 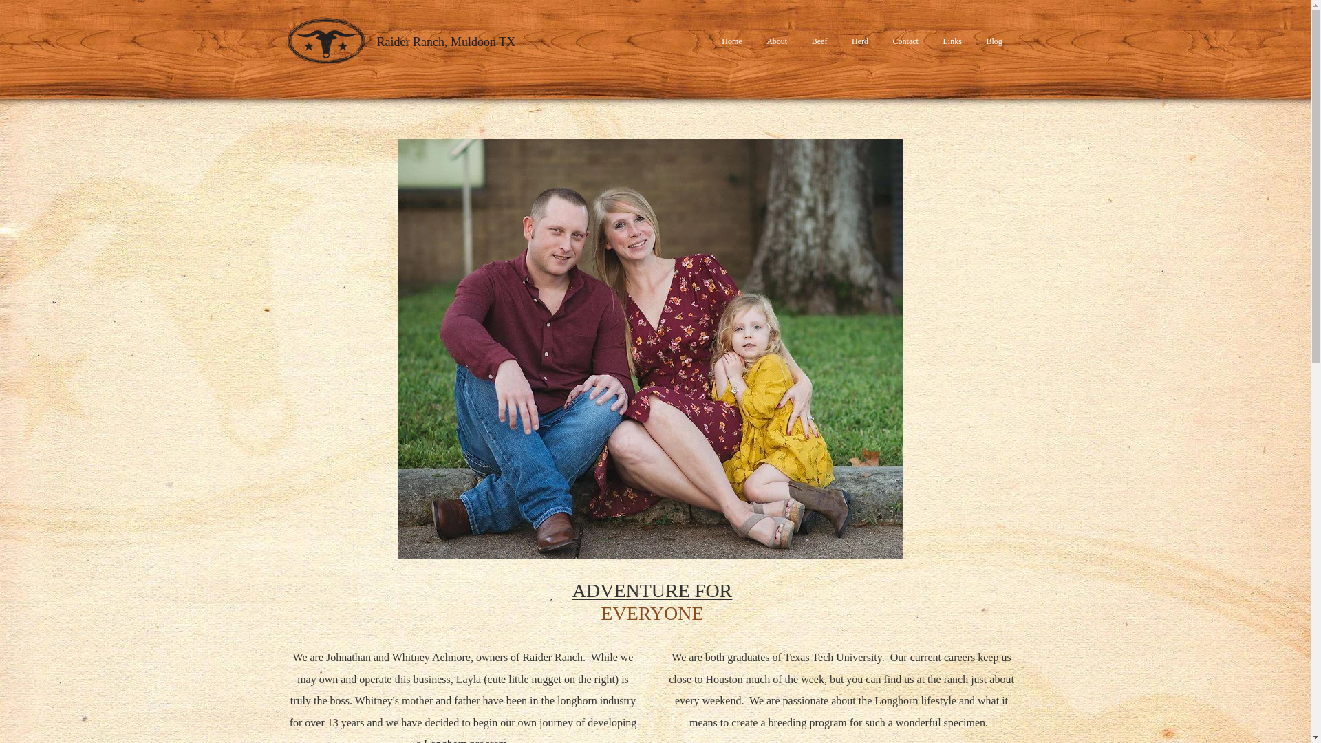 What do you see at coordinates (819, 41) in the screenshot?
I see `Beef` at bounding box center [819, 41].